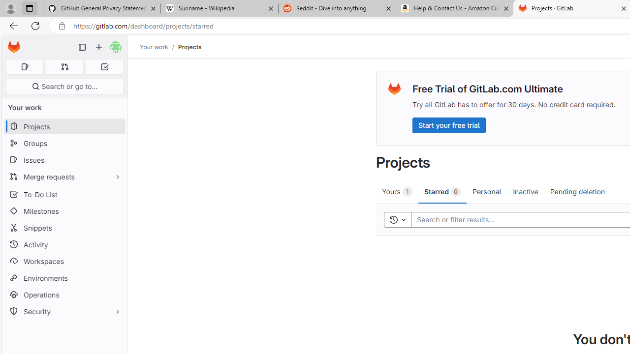 The height and width of the screenshot is (354, 630). What do you see at coordinates (64, 176) in the screenshot?
I see `Merge requests` at bounding box center [64, 176].